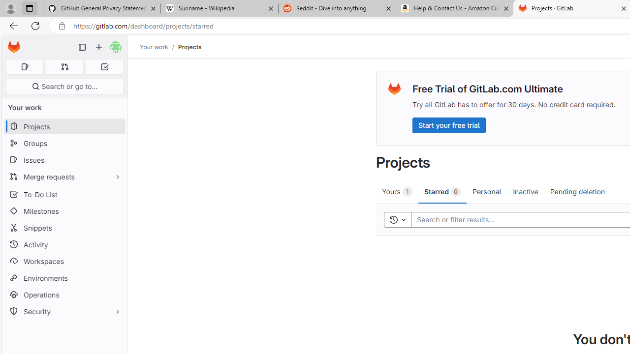 The height and width of the screenshot is (354, 630). What do you see at coordinates (64, 176) in the screenshot?
I see `Merge requests` at bounding box center [64, 176].